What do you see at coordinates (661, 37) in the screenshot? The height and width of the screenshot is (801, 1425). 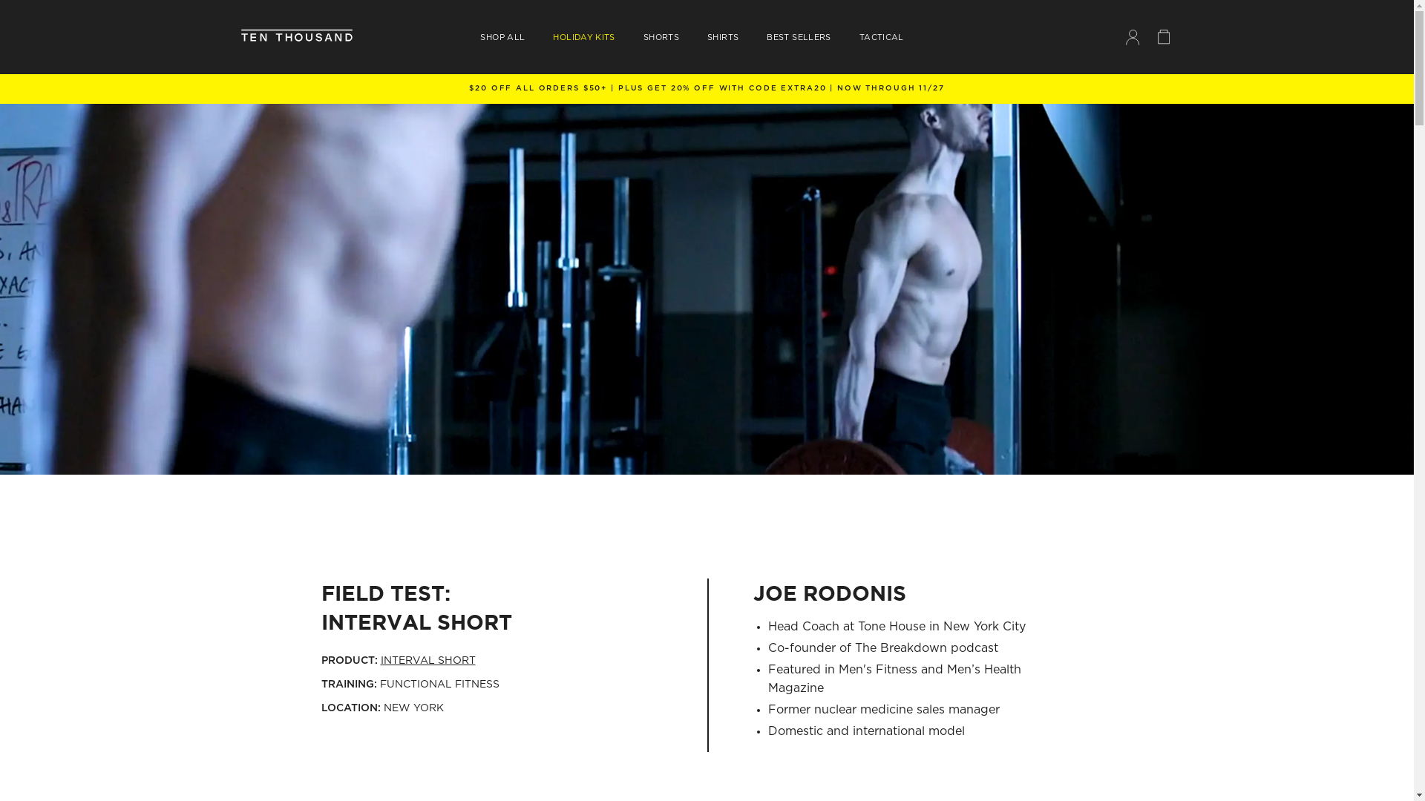 I see `SHORTS` at bounding box center [661, 37].